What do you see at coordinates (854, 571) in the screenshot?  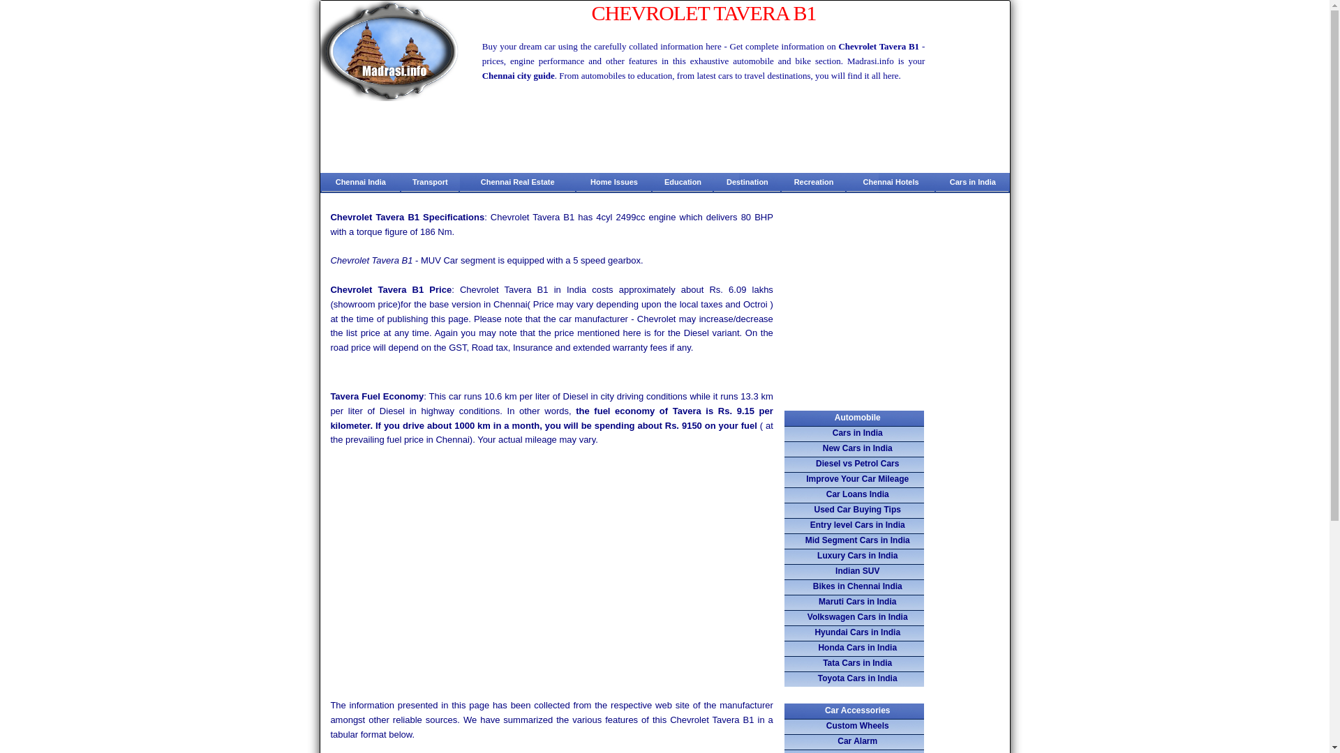 I see `Indian SUV` at bounding box center [854, 571].